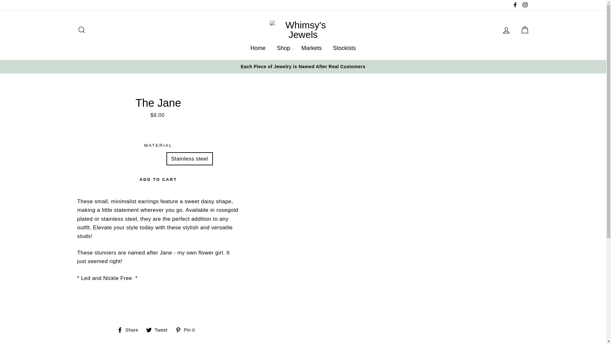 The height and width of the screenshot is (344, 611). What do you see at coordinates (344, 48) in the screenshot?
I see `Rosegold Ion Plated` at bounding box center [344, 48].